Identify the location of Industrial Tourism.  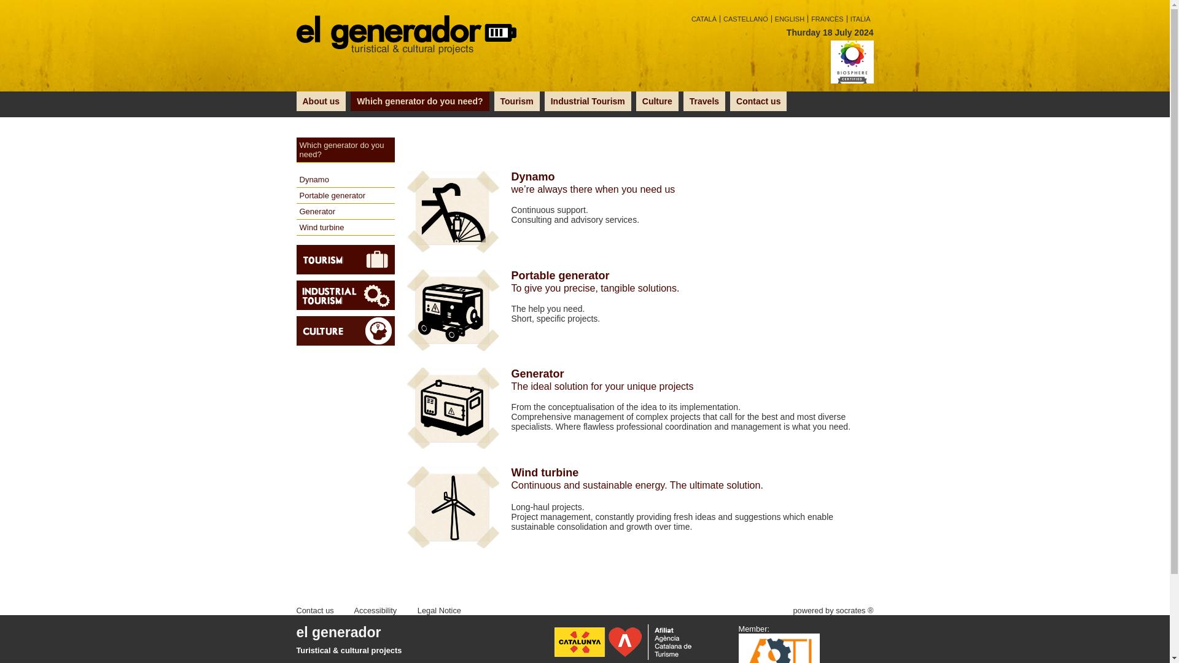
(588, 101).